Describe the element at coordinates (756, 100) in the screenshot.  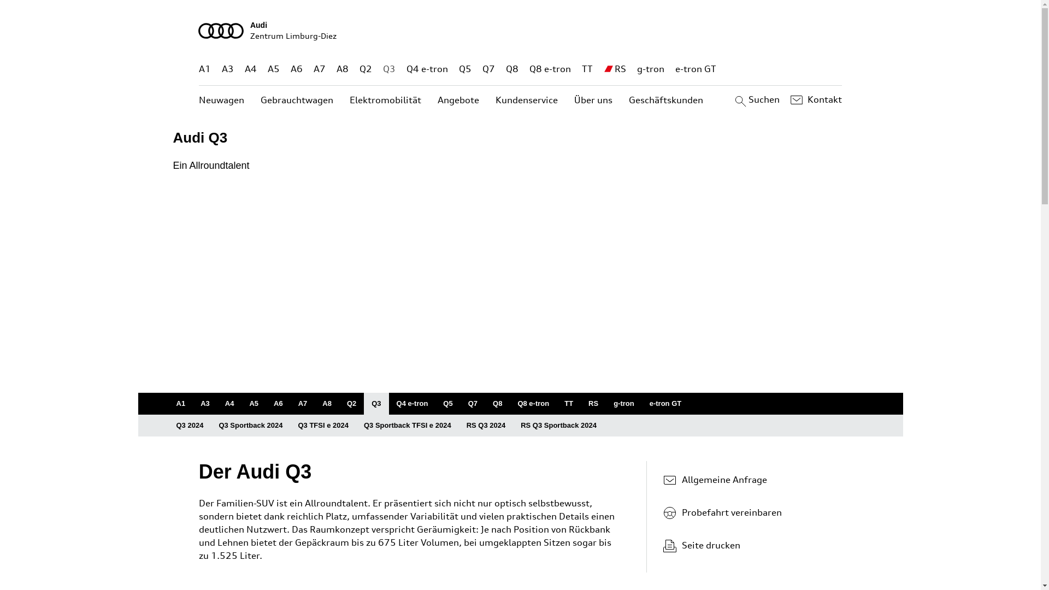
I see `Suchen` at that location.